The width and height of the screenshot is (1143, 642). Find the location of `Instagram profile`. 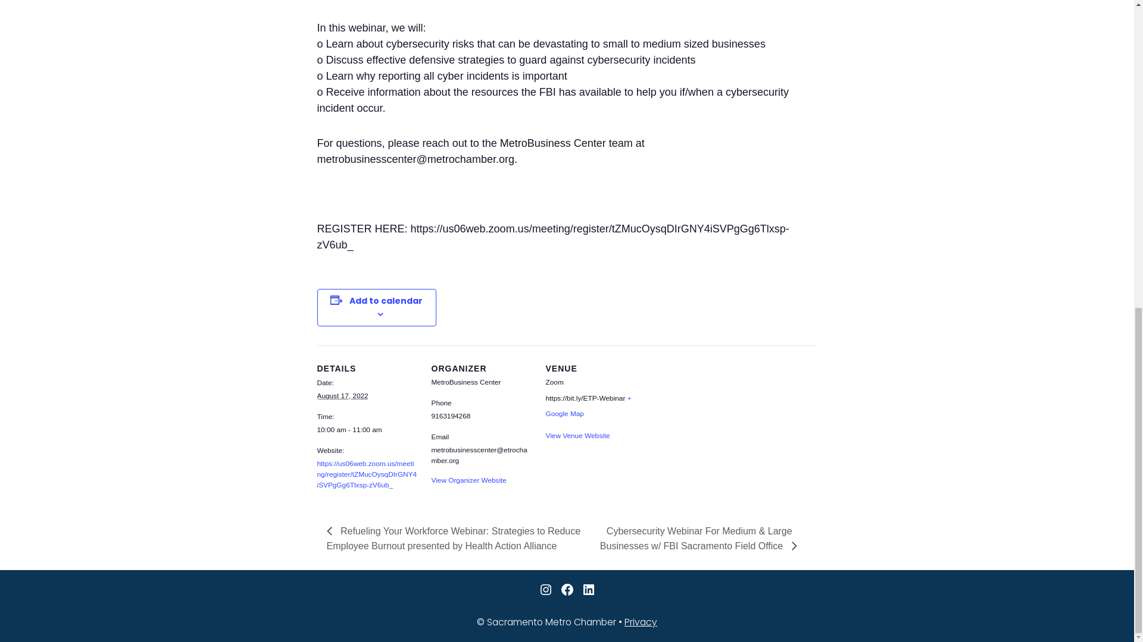

Instagram profile is located at coordinates (545, 590).